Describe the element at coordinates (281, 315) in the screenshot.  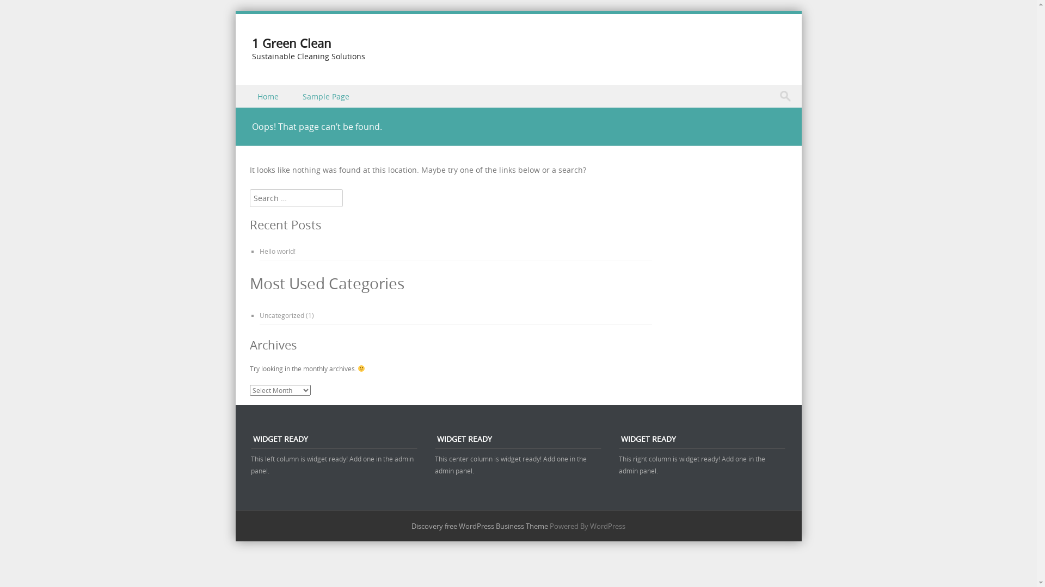
I see `Uncategorized` at that location.